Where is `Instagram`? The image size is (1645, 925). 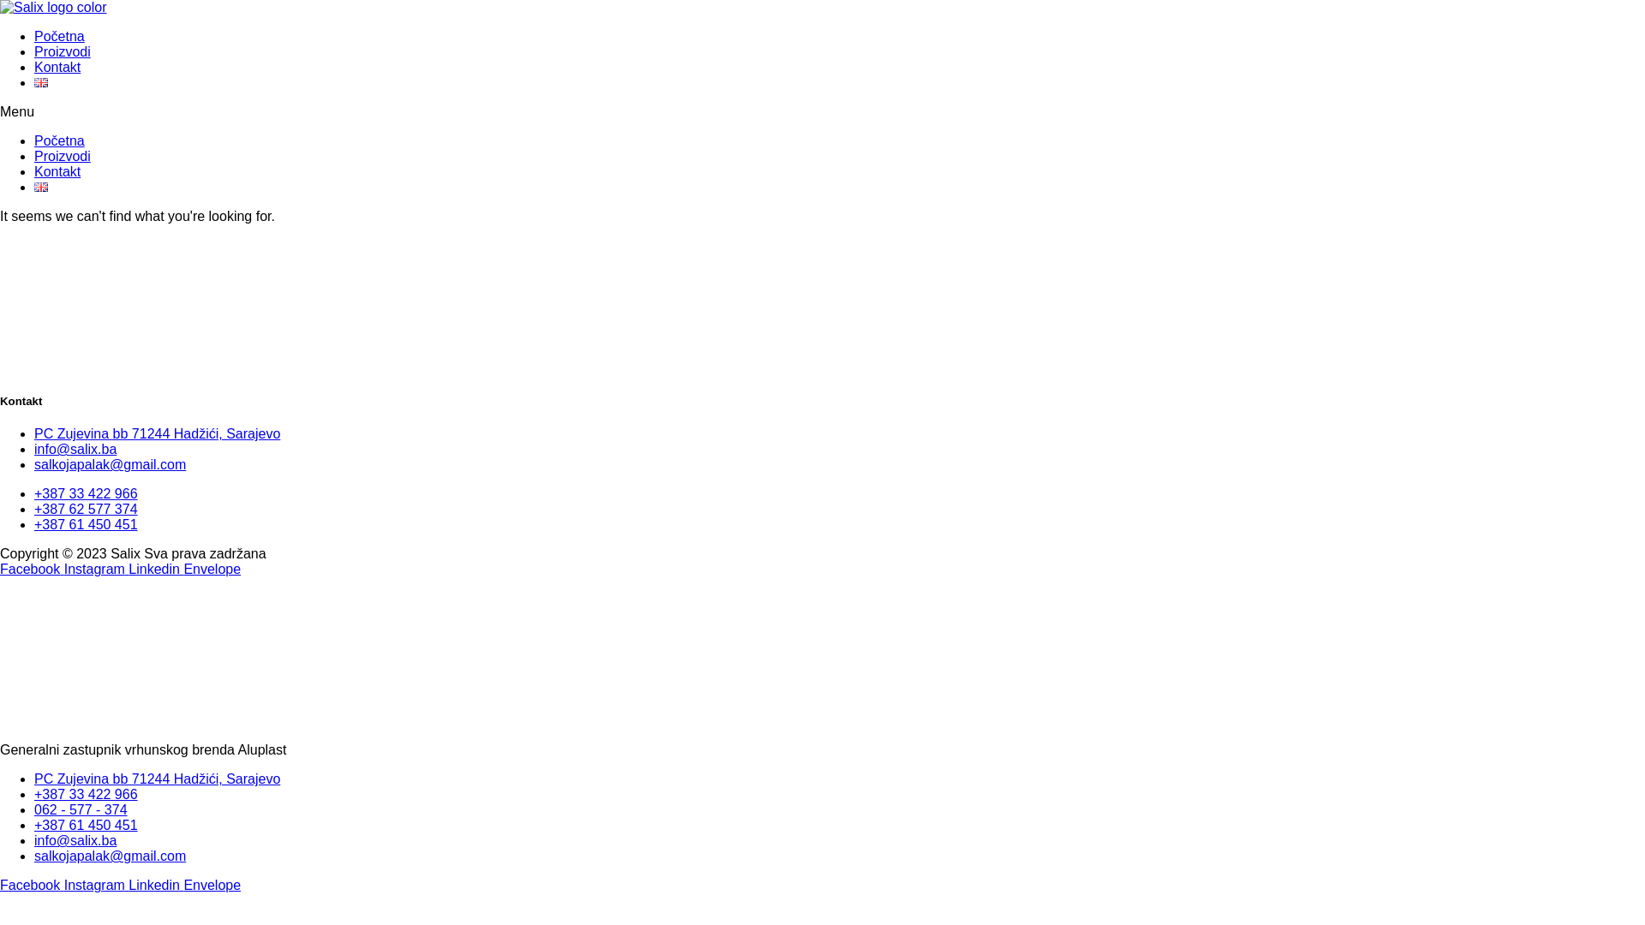 Instagram is located at coordinates (97, 569).